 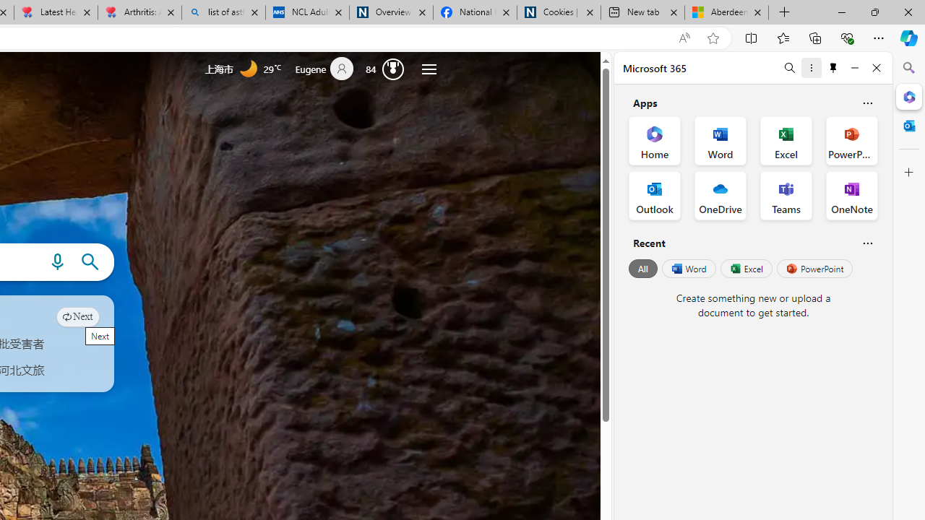 What do you see at coordinates (643, 269) in the screenshot?
I see `All` at bounding box center [643, 269].